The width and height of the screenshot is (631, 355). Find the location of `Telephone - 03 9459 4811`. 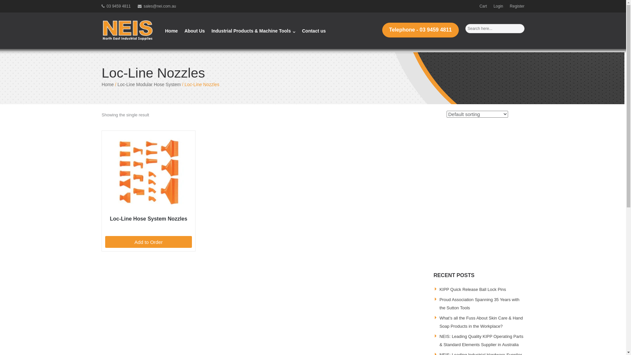

Telephone - 03 9459 4811 is located at coordinates (421, 30).